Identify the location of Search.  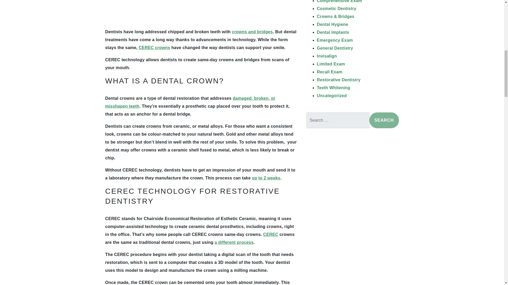
(384, 120).